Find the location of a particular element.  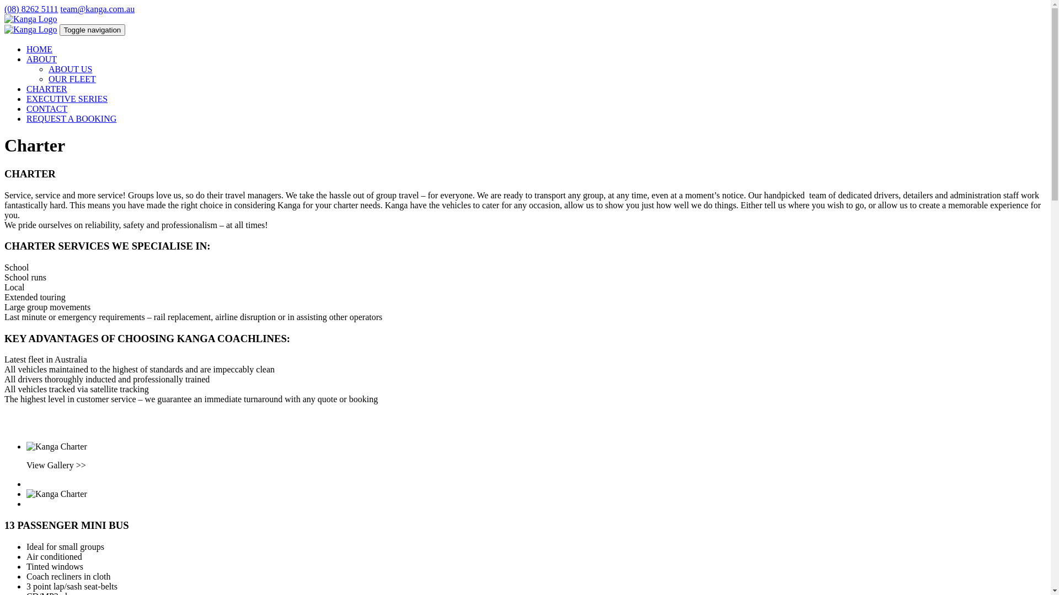

HOME is located at coordinates (40, 50).